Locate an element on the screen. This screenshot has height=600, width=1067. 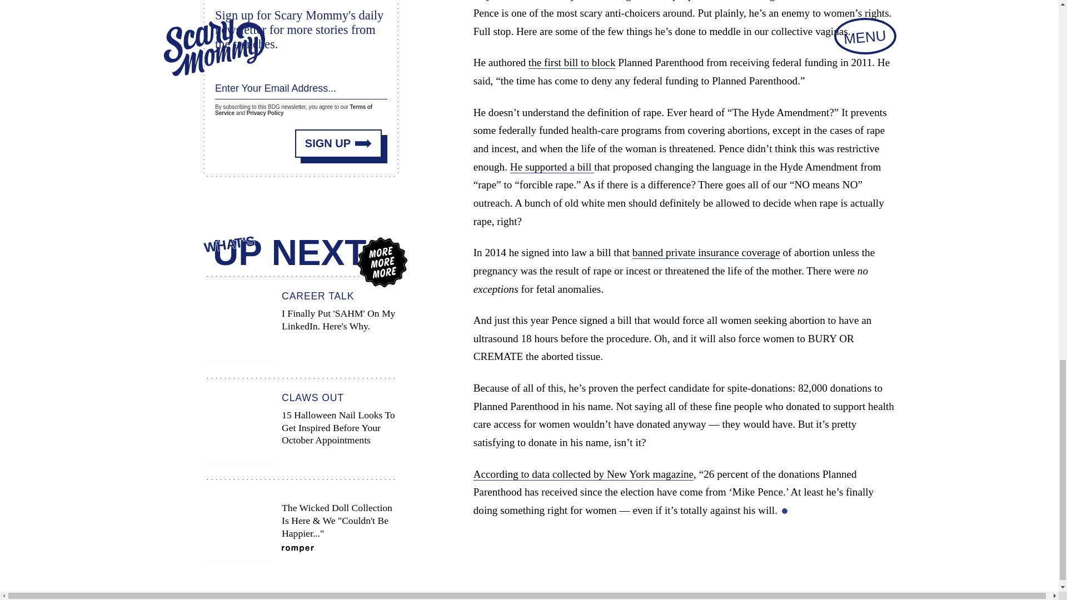
Terms of Service is located at coordinates (584, 474).